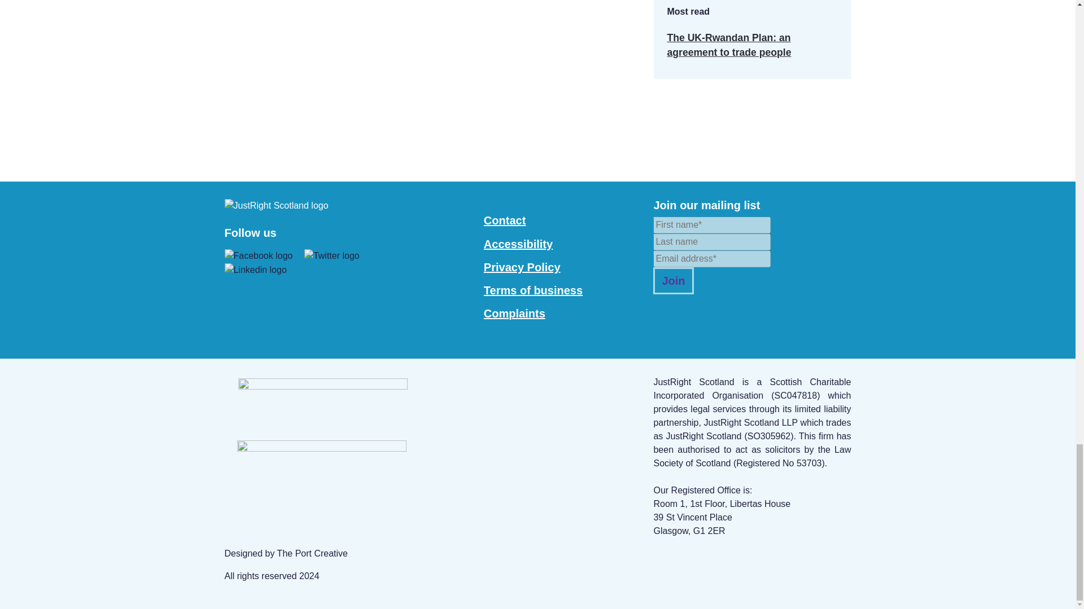 Image resolution: width=1084 pixels, height=609 pixels. What do you see at coordinates (255, 269) in the screenshot?
I see `Linkedin opens in new widow` at bounding box center [255, 269].